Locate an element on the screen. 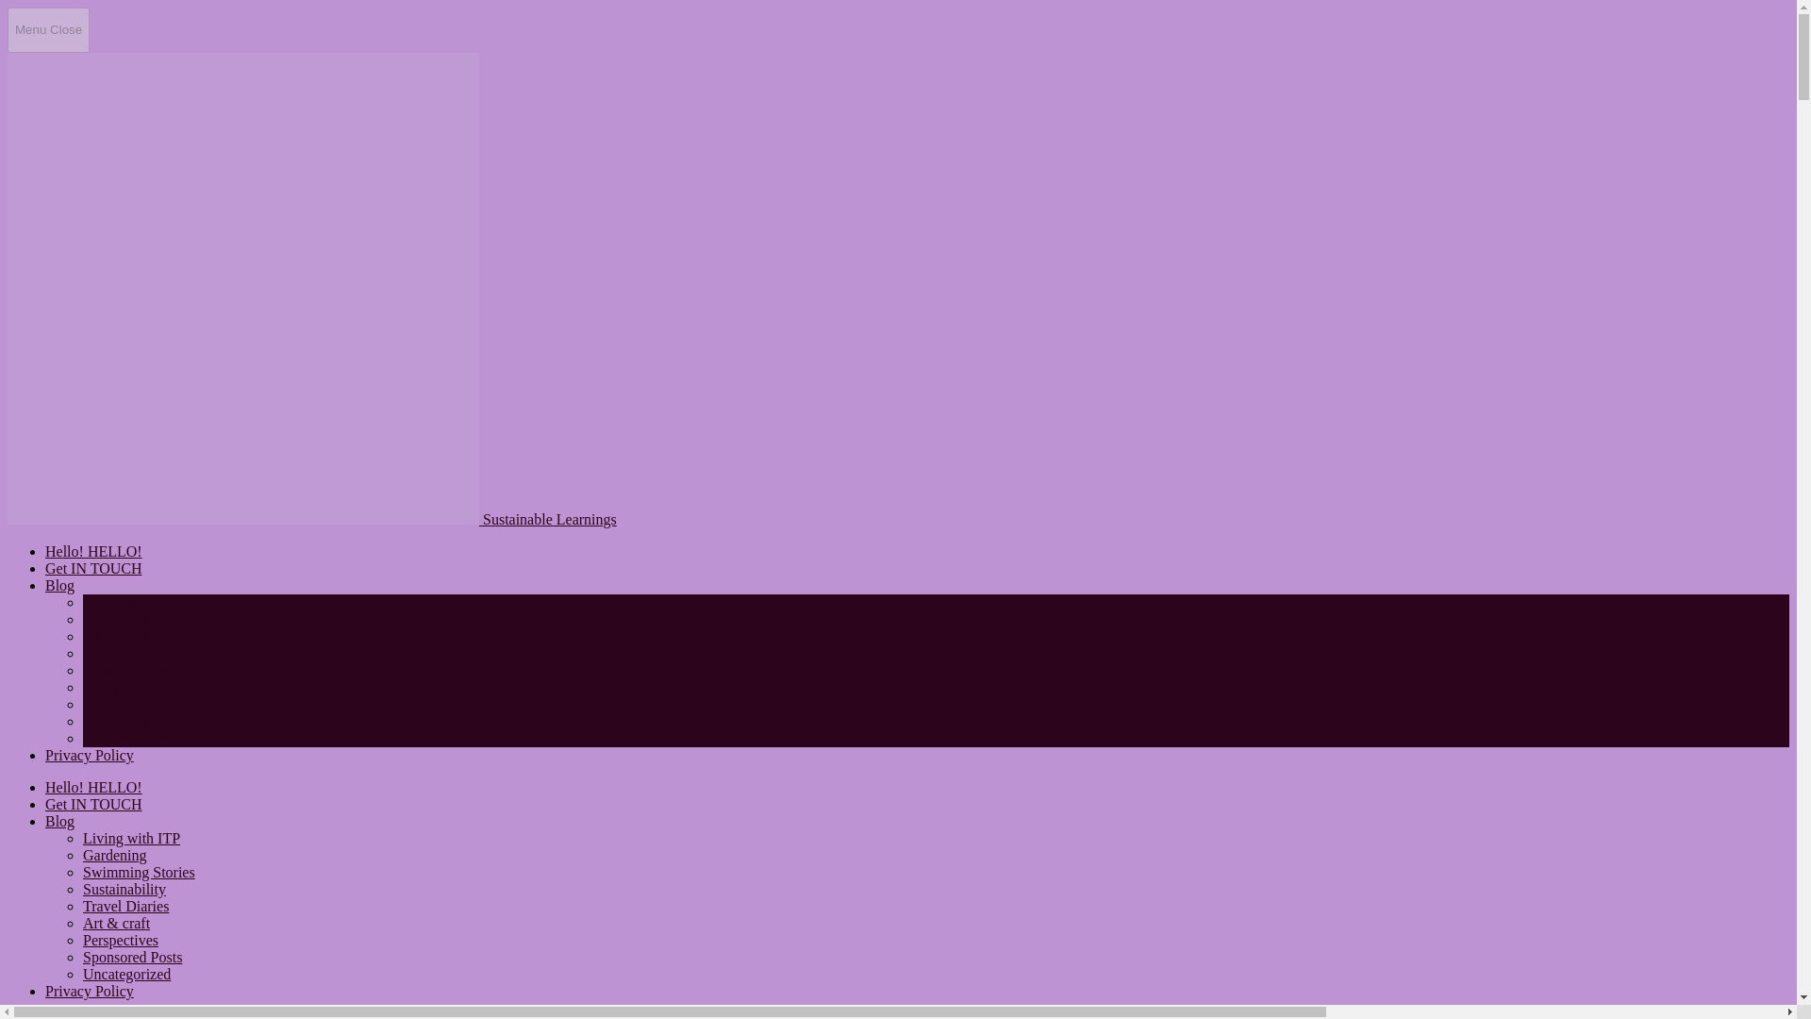 The image size is (1811, 1019). Swimming Stories is located at coordinates (140, 872).